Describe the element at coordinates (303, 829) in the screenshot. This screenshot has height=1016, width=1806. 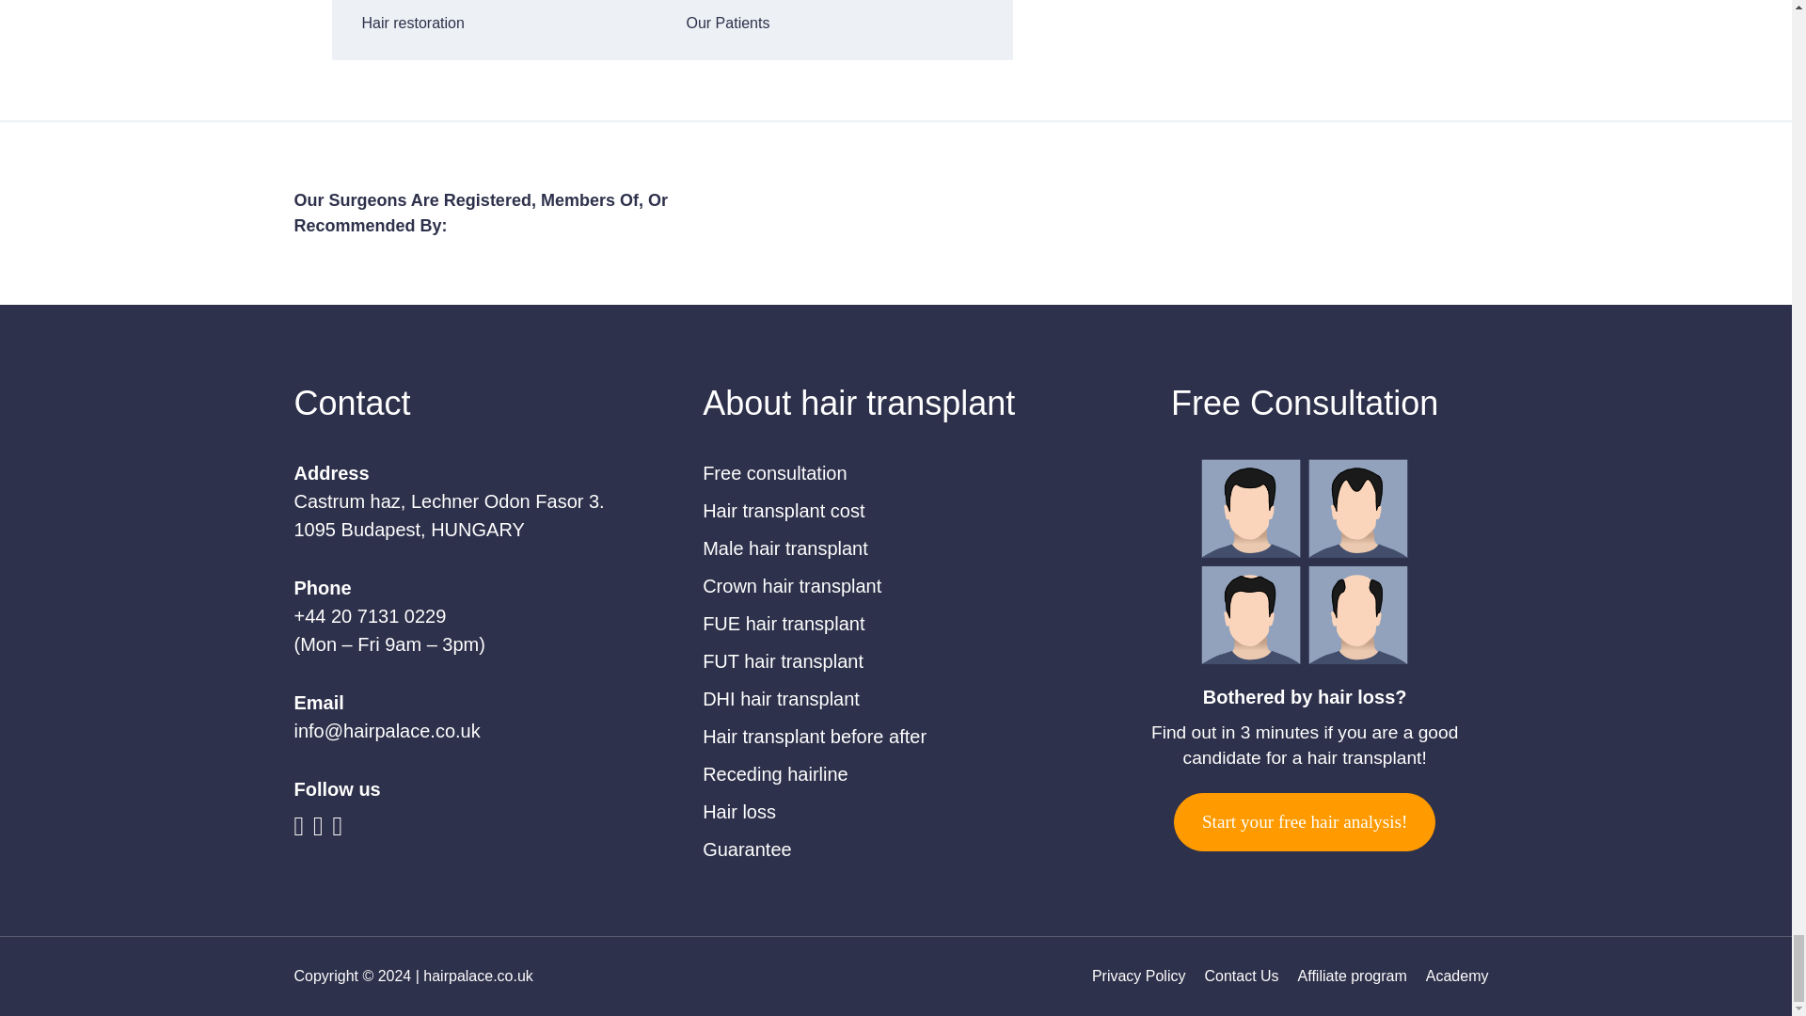
I see `Facebook` at that location.